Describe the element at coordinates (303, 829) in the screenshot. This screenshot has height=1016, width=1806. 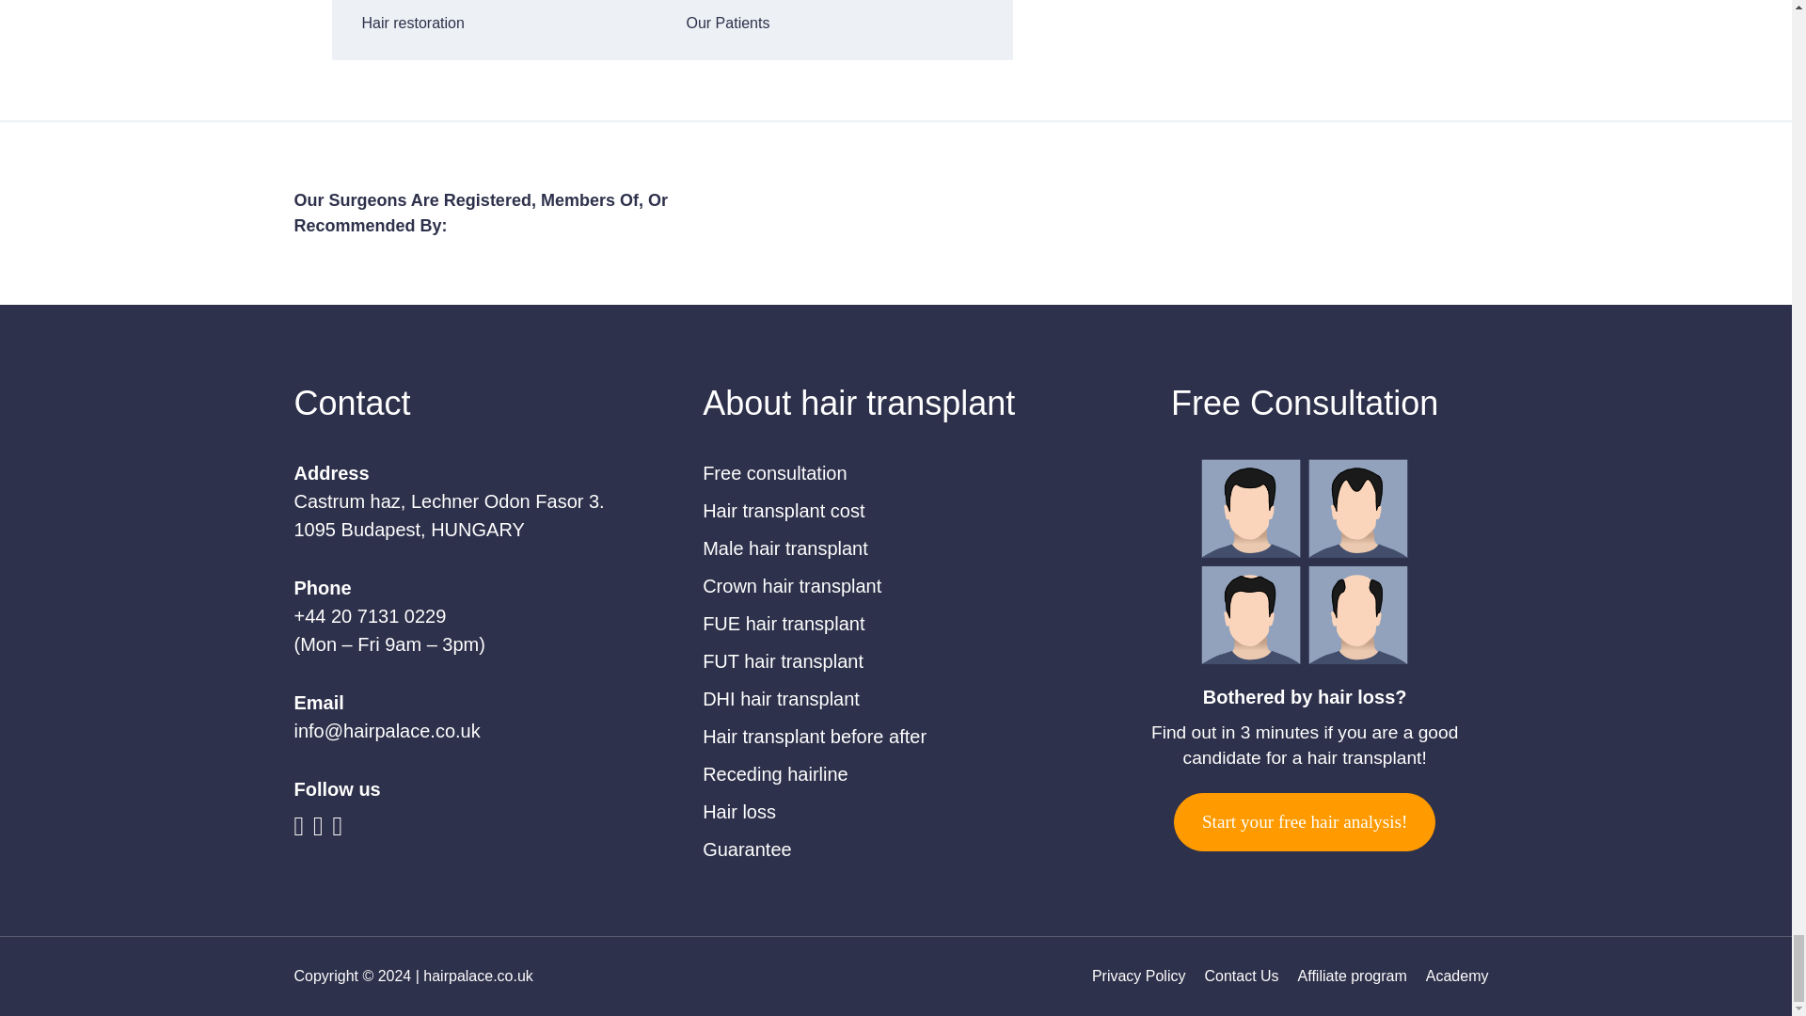
I see `Facebook` at that location.